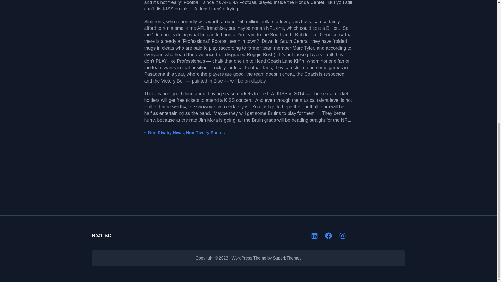  I want to click on Facebook, so click(329, 236).